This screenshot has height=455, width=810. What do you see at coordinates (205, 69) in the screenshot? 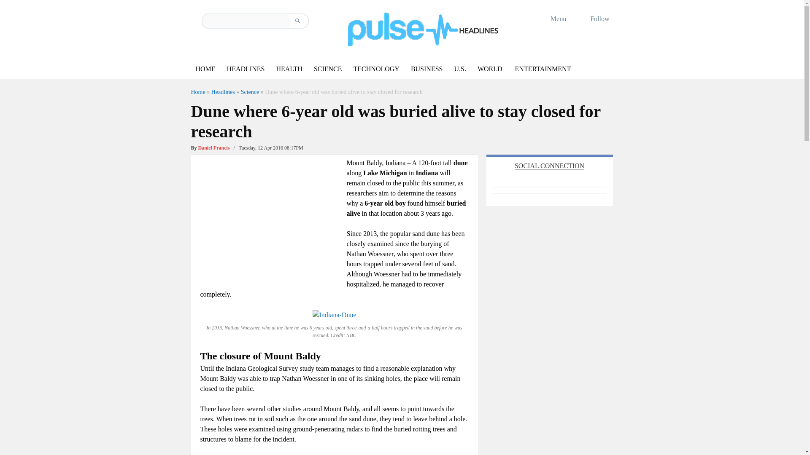
I see `HOME` at bounding box center [205, 69].